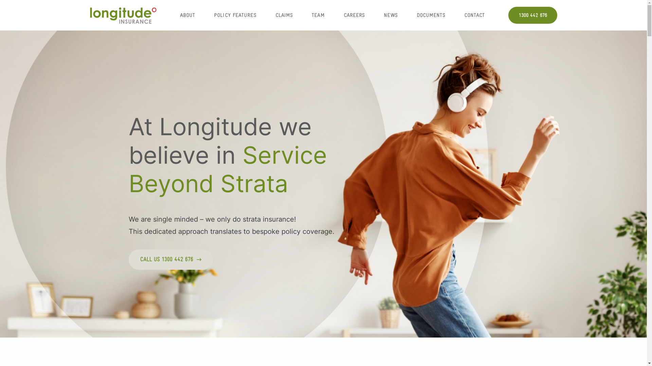 This screenshot has height=366, width=652. What do you see at coordinates (475, 15) in the screenshot?
I see `CONTACT` at bounding box center [475, 15].